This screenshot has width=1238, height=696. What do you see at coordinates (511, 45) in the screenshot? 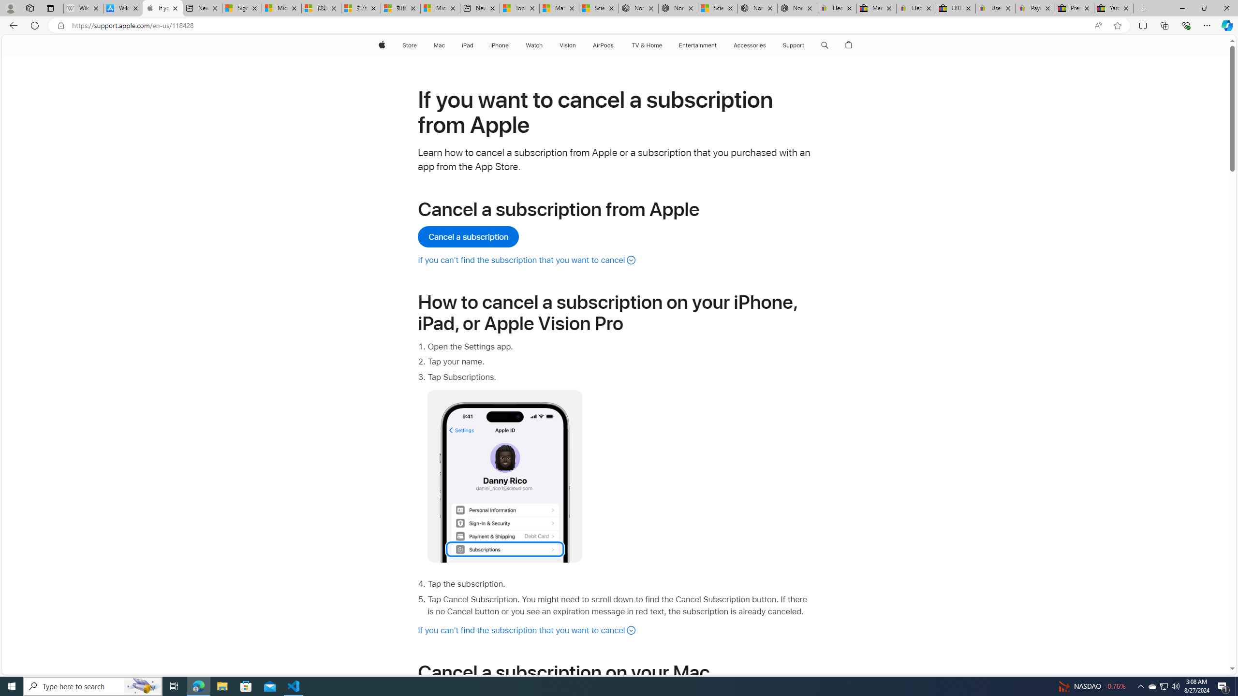
I see `iPhone menu` at bounding box center [511, 45].